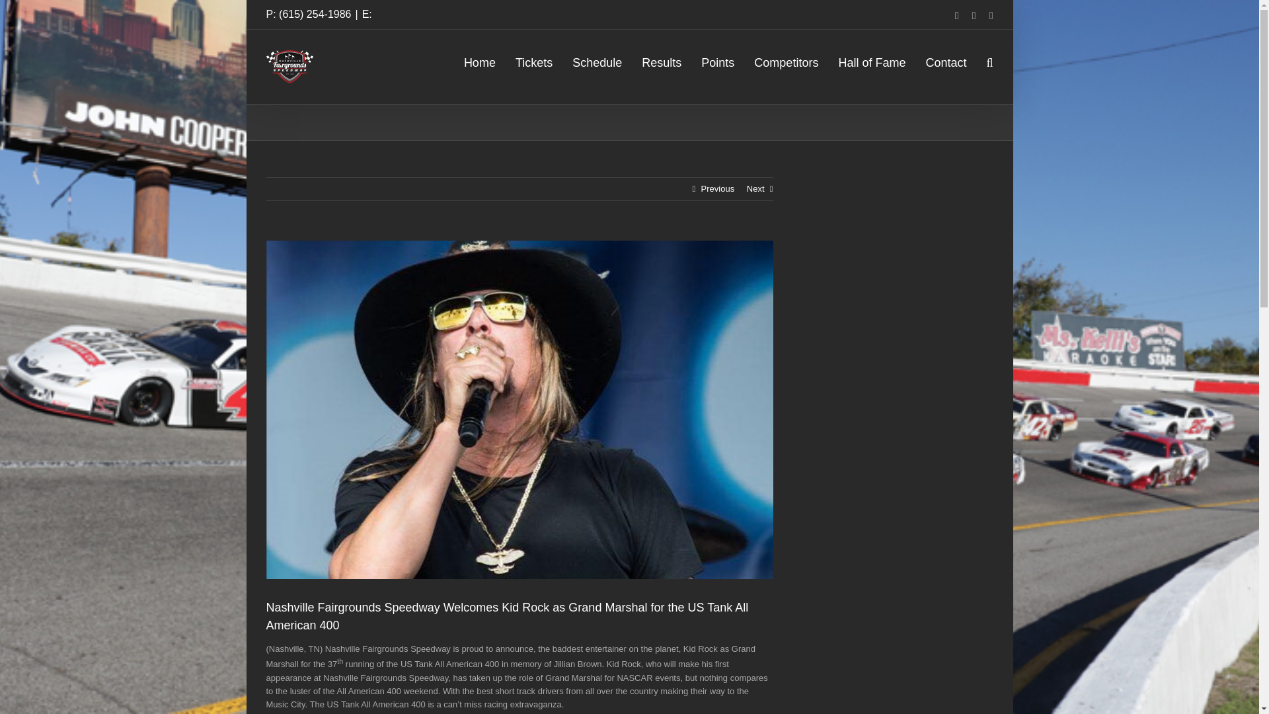 This screenshot has height=714, width=1269. What do you see at coordinates (786, 59) in the screenshot?
I see `Competitors` at bounding box center [786, 59].